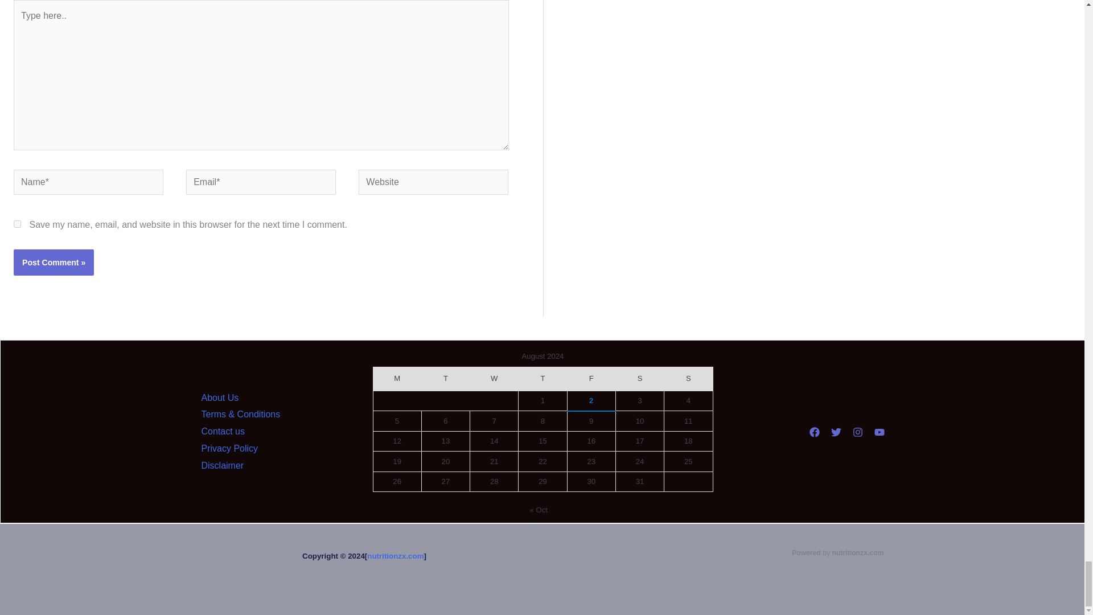 Image resolution: width=1093 pixels, height=615 pixels. What do you see at coordinates (543, 379) in the screenshot?
I see `Thursday` at bounding box center [543, 379].